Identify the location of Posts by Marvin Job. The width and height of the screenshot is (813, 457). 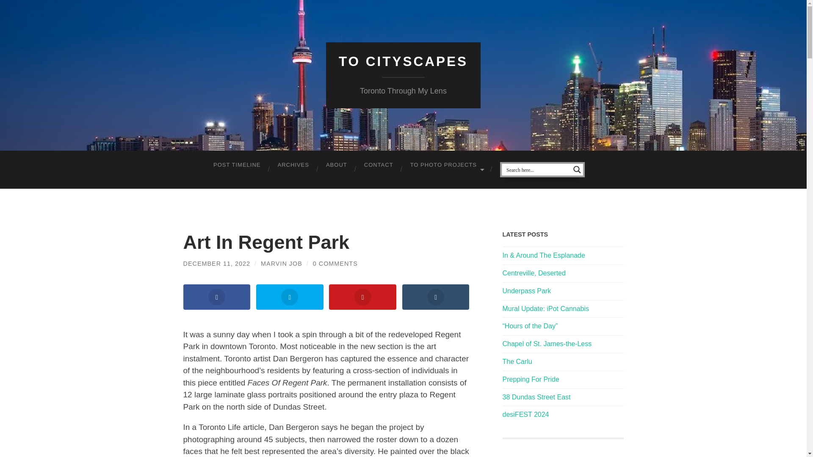
(282, 263).